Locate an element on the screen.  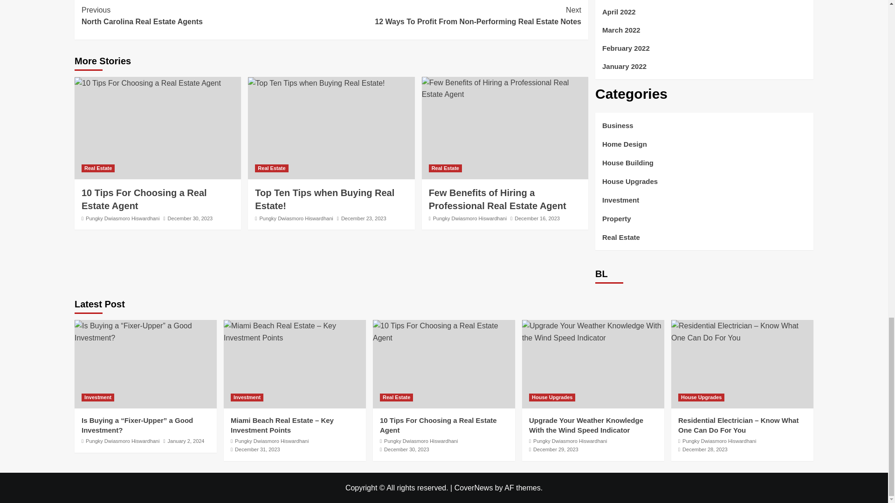
Top Ten Tips when Buying Real Estate! is located at coordinates (456, 16).